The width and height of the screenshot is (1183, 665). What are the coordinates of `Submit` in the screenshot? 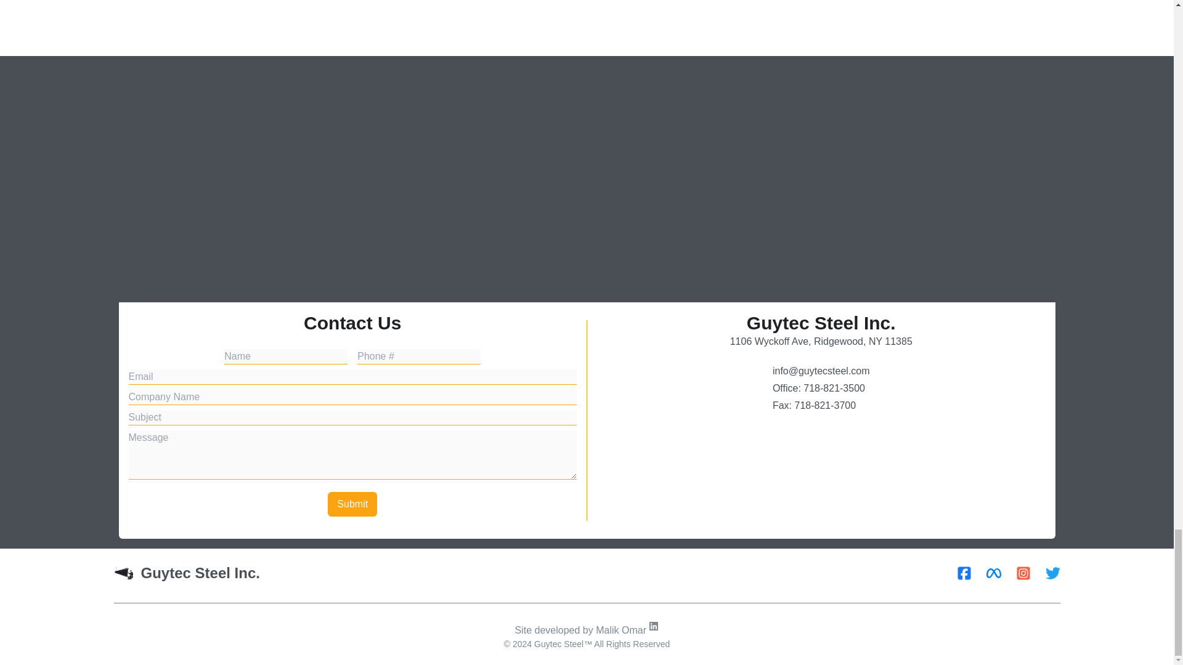 It's located at (352, 504).